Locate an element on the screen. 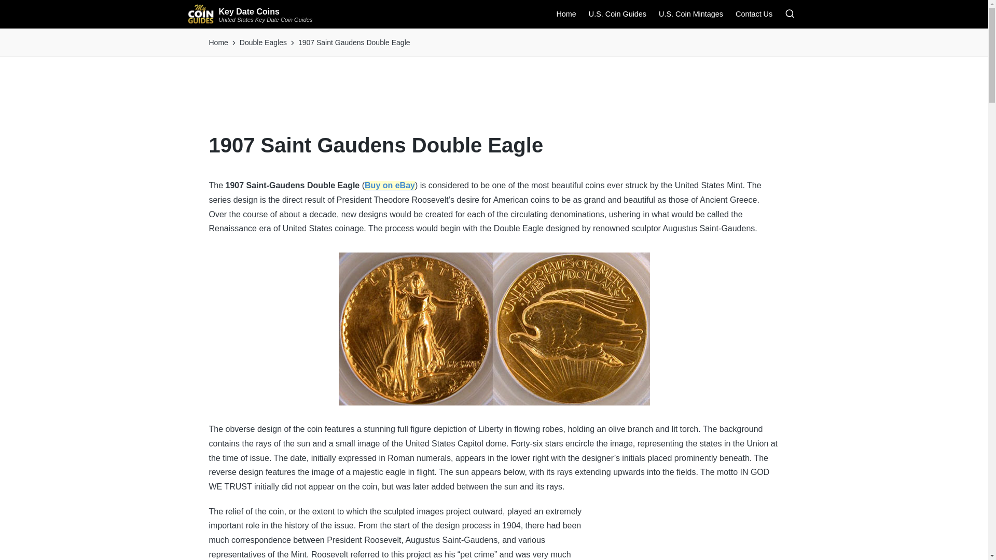 This screenshot has height=560, width=996. Contact Us is located at coordinates (754, 14).